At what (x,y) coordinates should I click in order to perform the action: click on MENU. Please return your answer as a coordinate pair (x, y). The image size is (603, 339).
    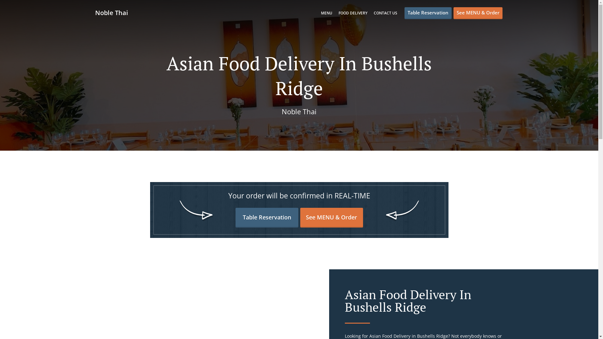
    Looking at the image, I should click on (327, 13).